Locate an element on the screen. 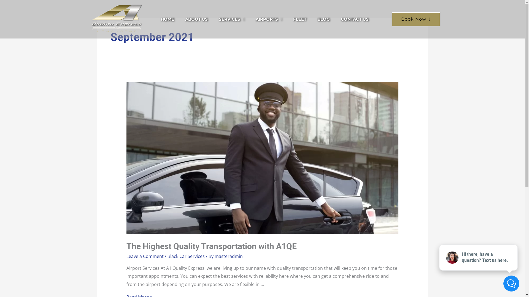  masteradmin is located at coordinates (229, 256).